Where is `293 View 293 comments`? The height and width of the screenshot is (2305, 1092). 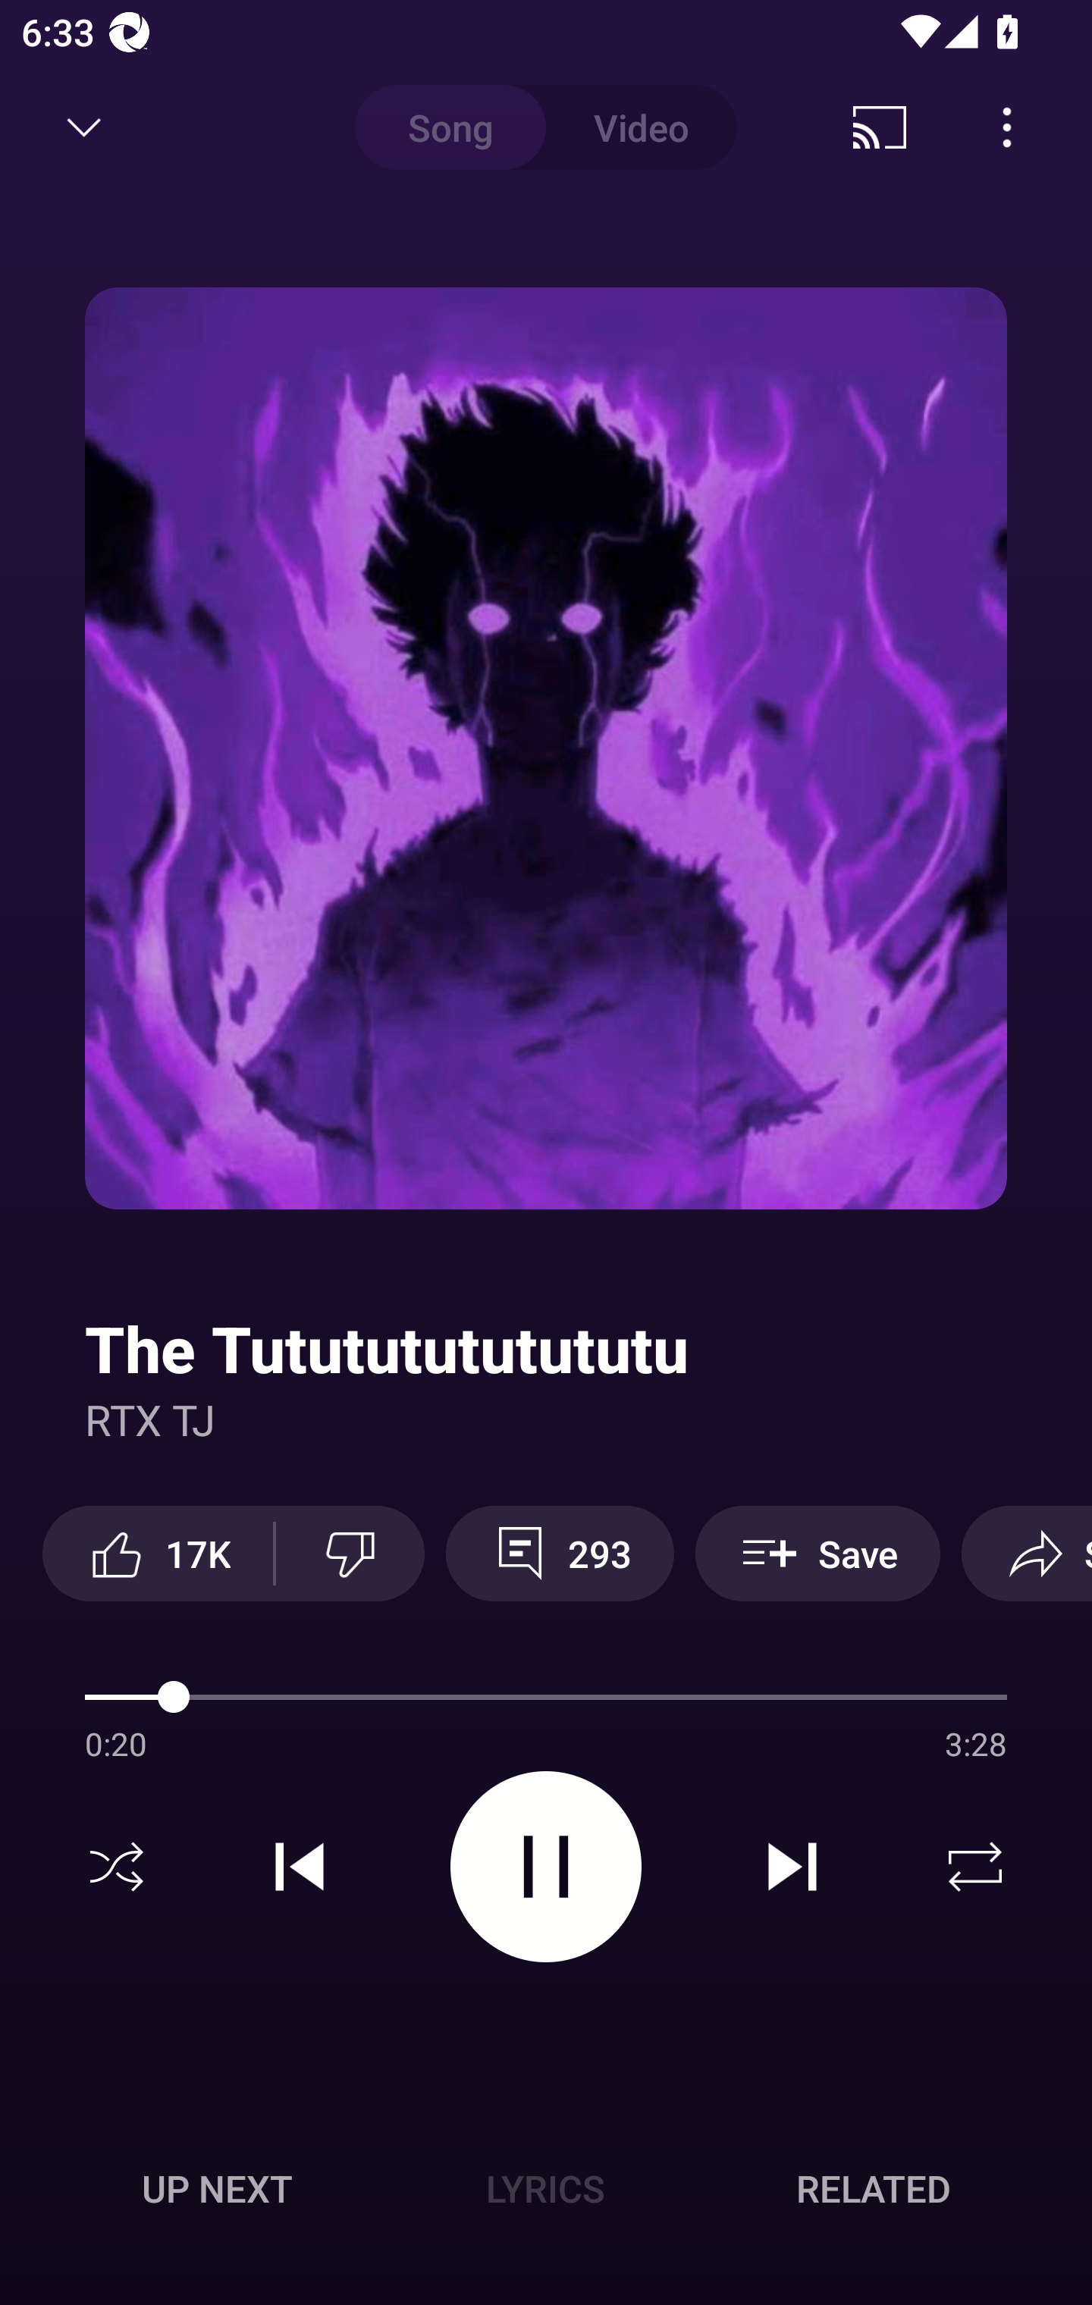
293 View 293 comments is located at coordinates (560, 1553).